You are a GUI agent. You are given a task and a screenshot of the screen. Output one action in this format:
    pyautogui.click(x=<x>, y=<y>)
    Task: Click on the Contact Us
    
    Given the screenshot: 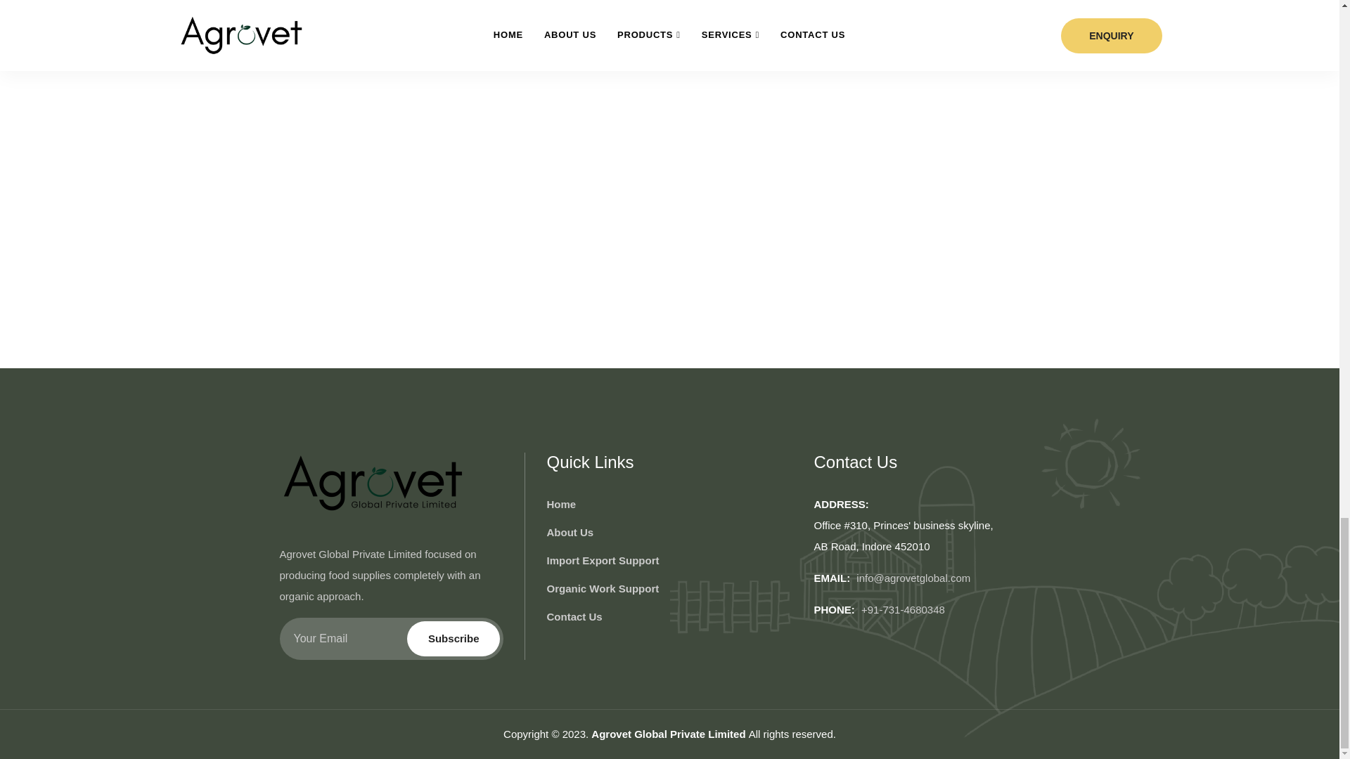 What is the action you would take?
    pyautogui.click(x=574, y=617)
    